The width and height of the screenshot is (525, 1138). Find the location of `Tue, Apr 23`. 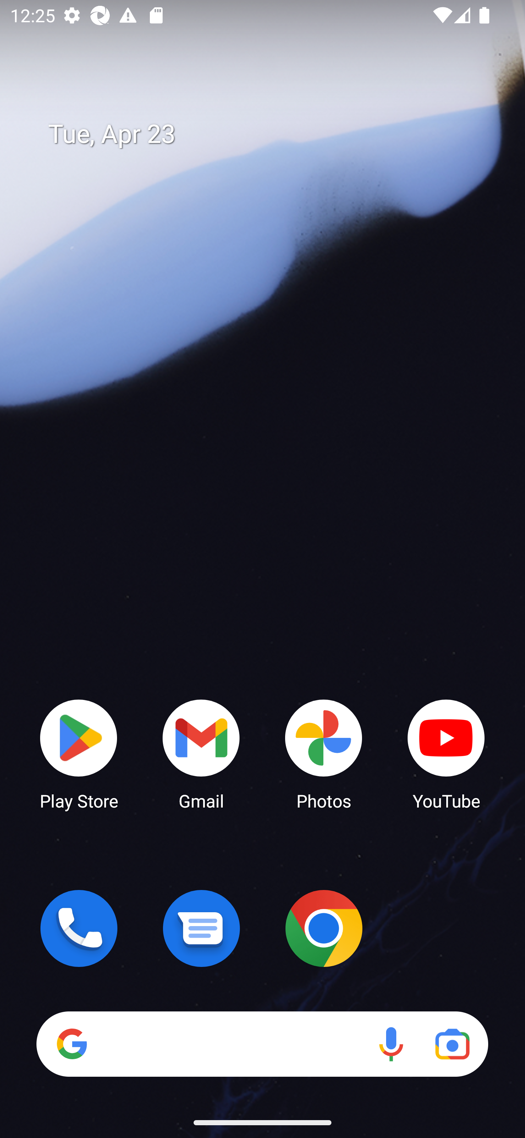

Tue, Apr 23 is located at coordinates (273, 134).